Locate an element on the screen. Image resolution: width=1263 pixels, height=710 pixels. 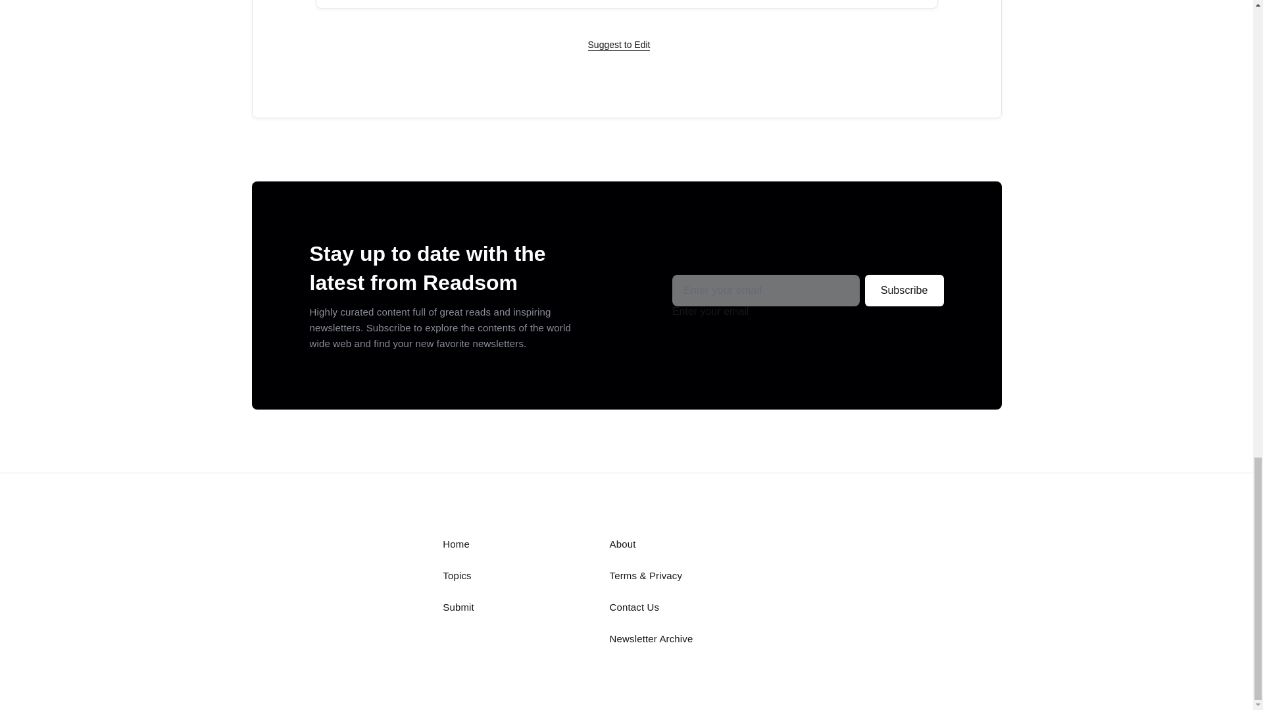
Subscribe is located at coordinates (904, 290).